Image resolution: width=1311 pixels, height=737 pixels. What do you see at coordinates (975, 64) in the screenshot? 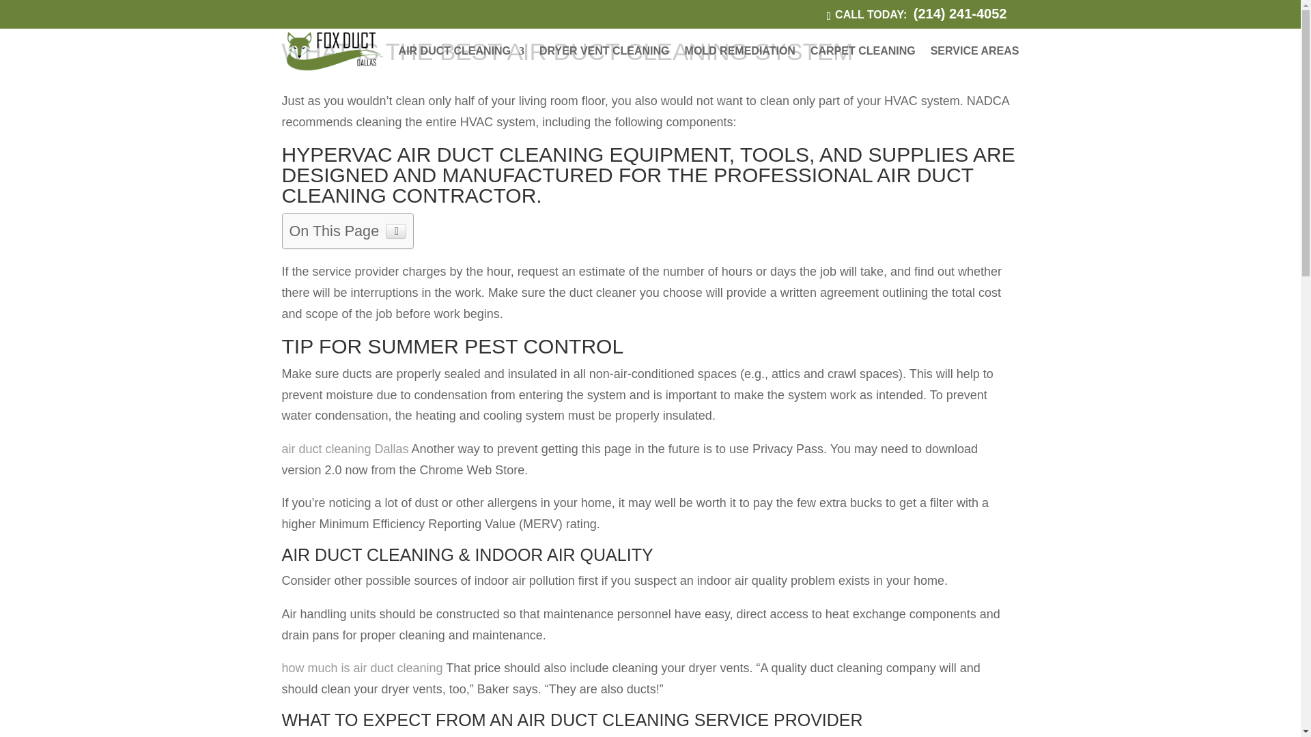
I see `SERVICE AREAS` at bounding box center [975, 64].